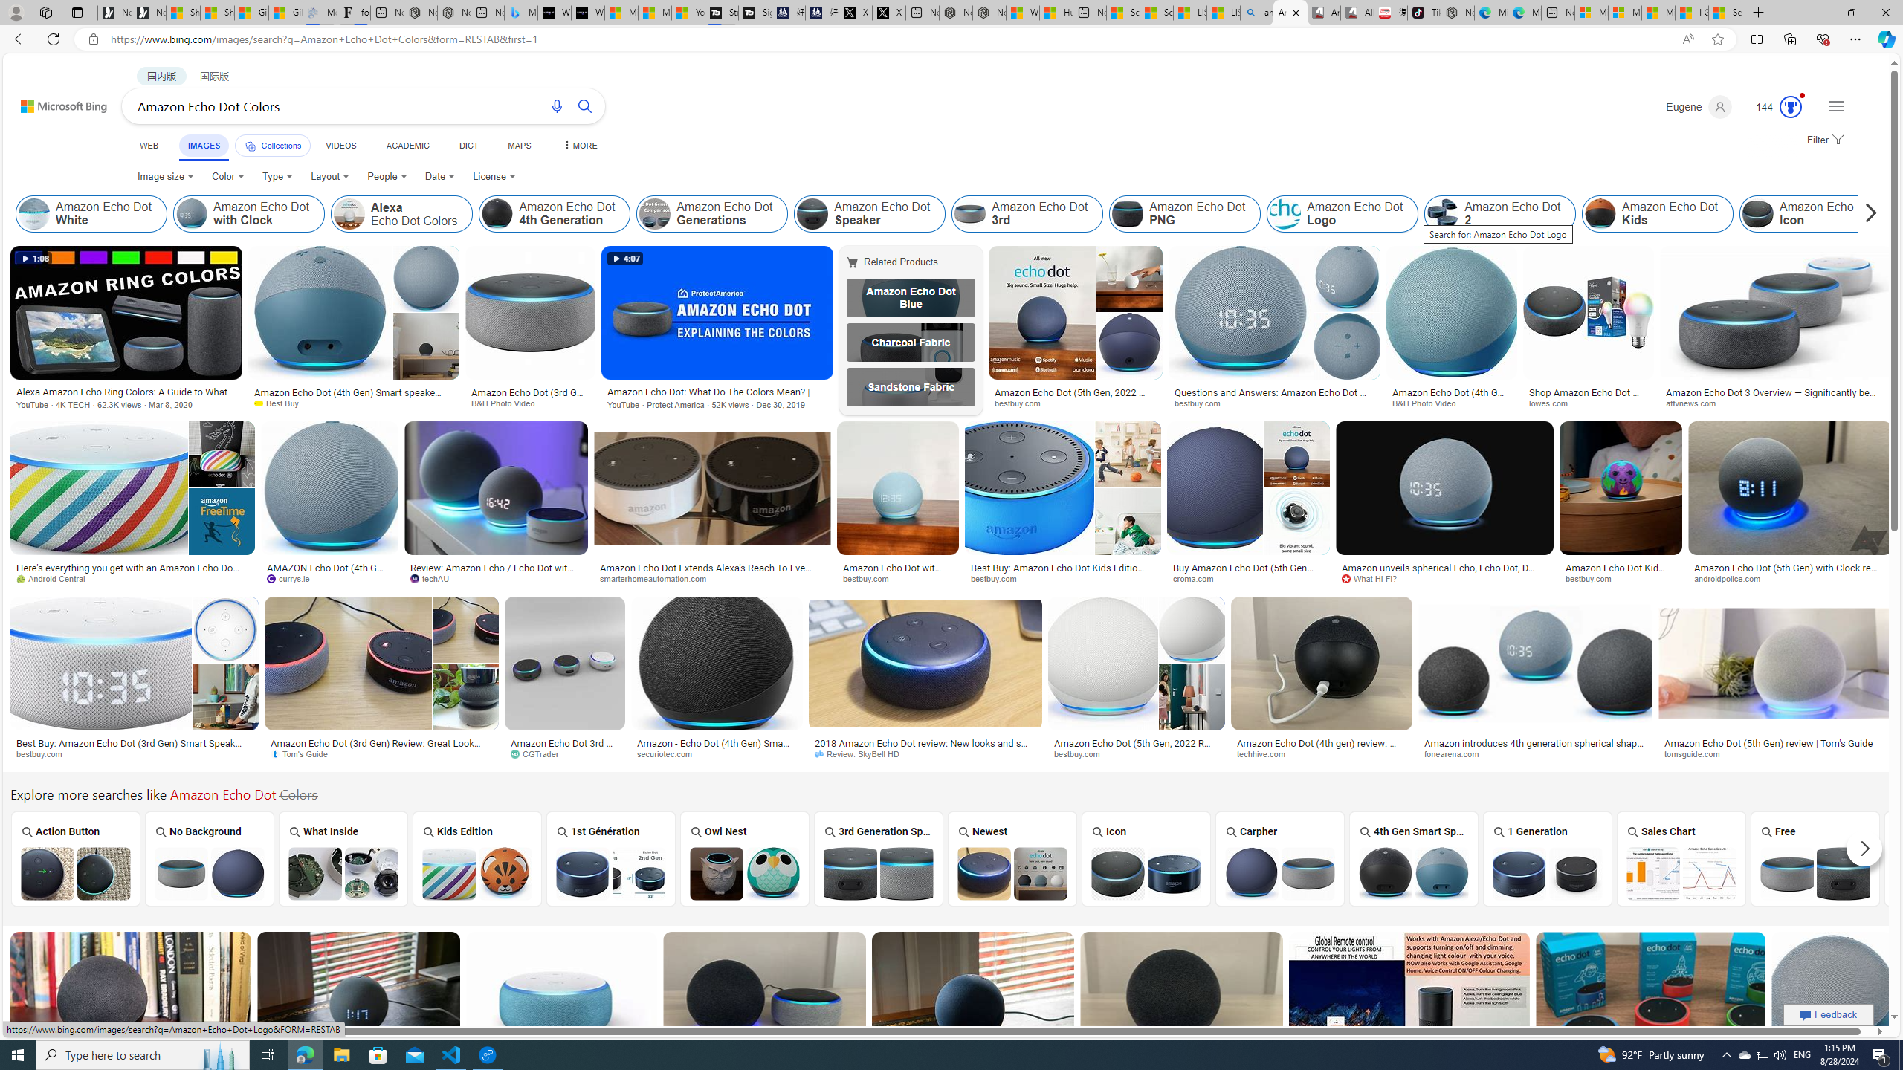 The image size is (1903, 1070). Describe the element at coordinates (149, 13) in the screenshot. I see `Newsletter Sign Up` at that location.